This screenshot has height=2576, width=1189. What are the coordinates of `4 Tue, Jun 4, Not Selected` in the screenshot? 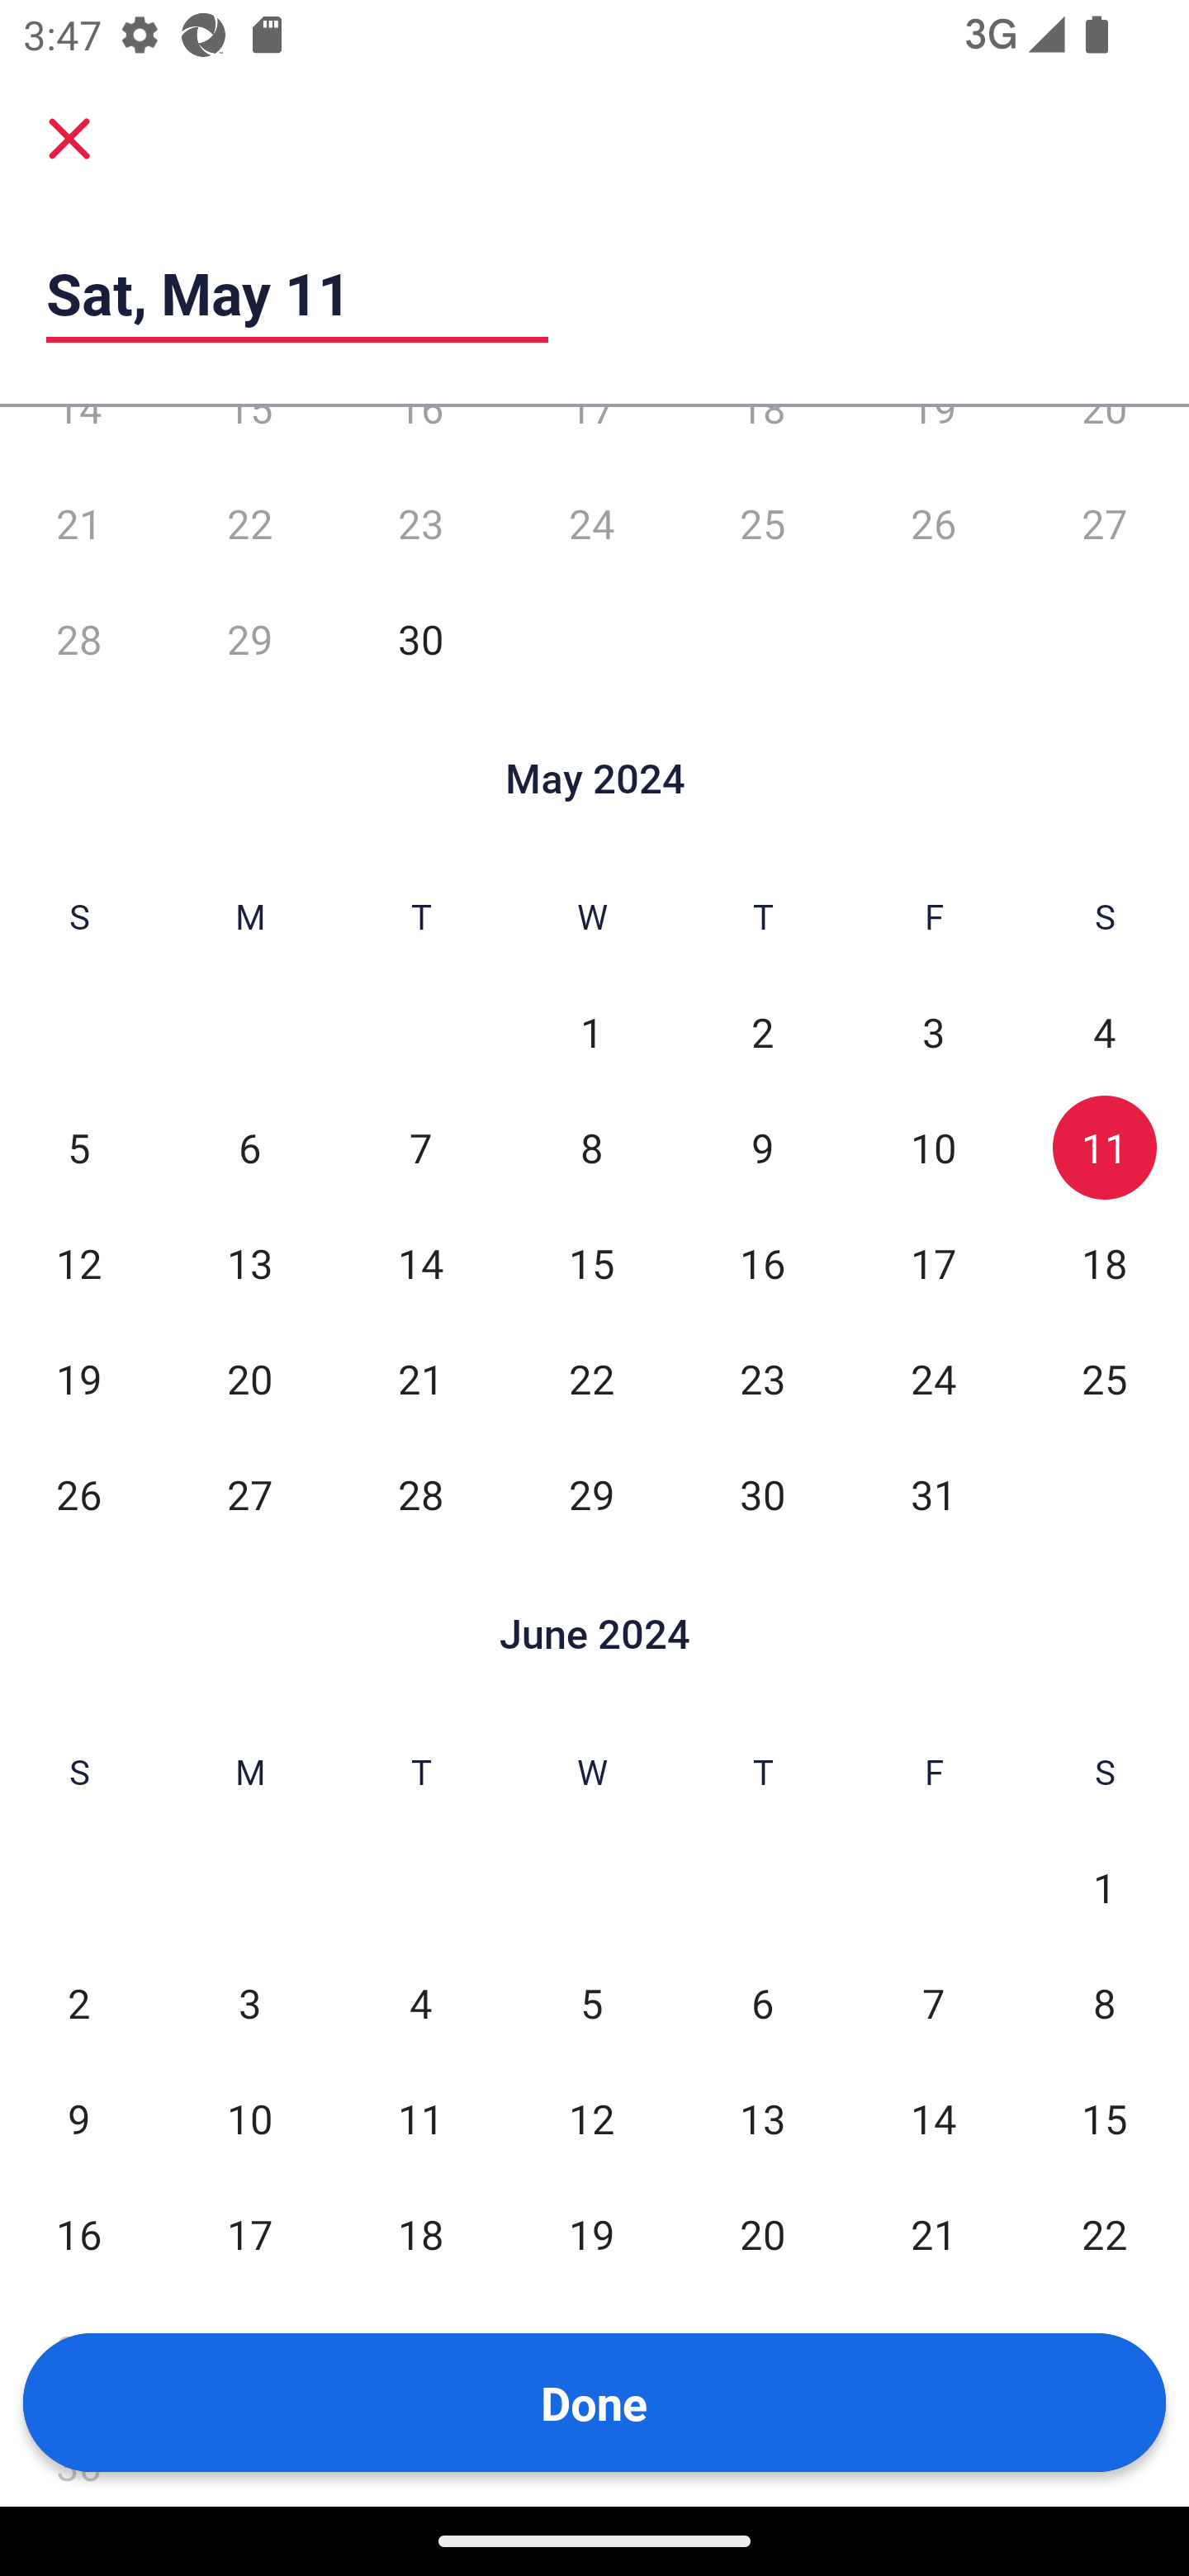 It's located at (421, 2003).